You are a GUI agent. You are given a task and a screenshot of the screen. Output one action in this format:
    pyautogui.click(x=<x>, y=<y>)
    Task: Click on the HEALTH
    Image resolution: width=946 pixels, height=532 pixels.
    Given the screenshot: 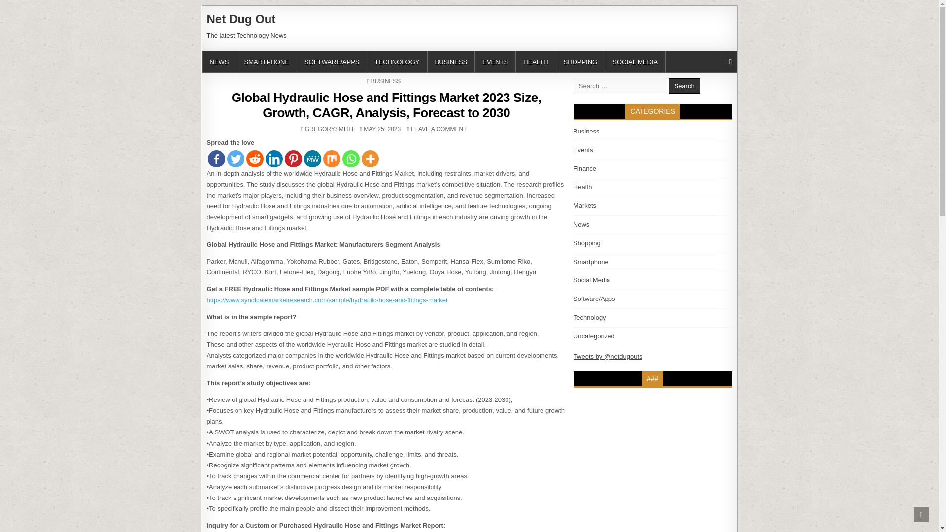 What is the action you would take?
    pyautogui.click(x=329, y=129)
    